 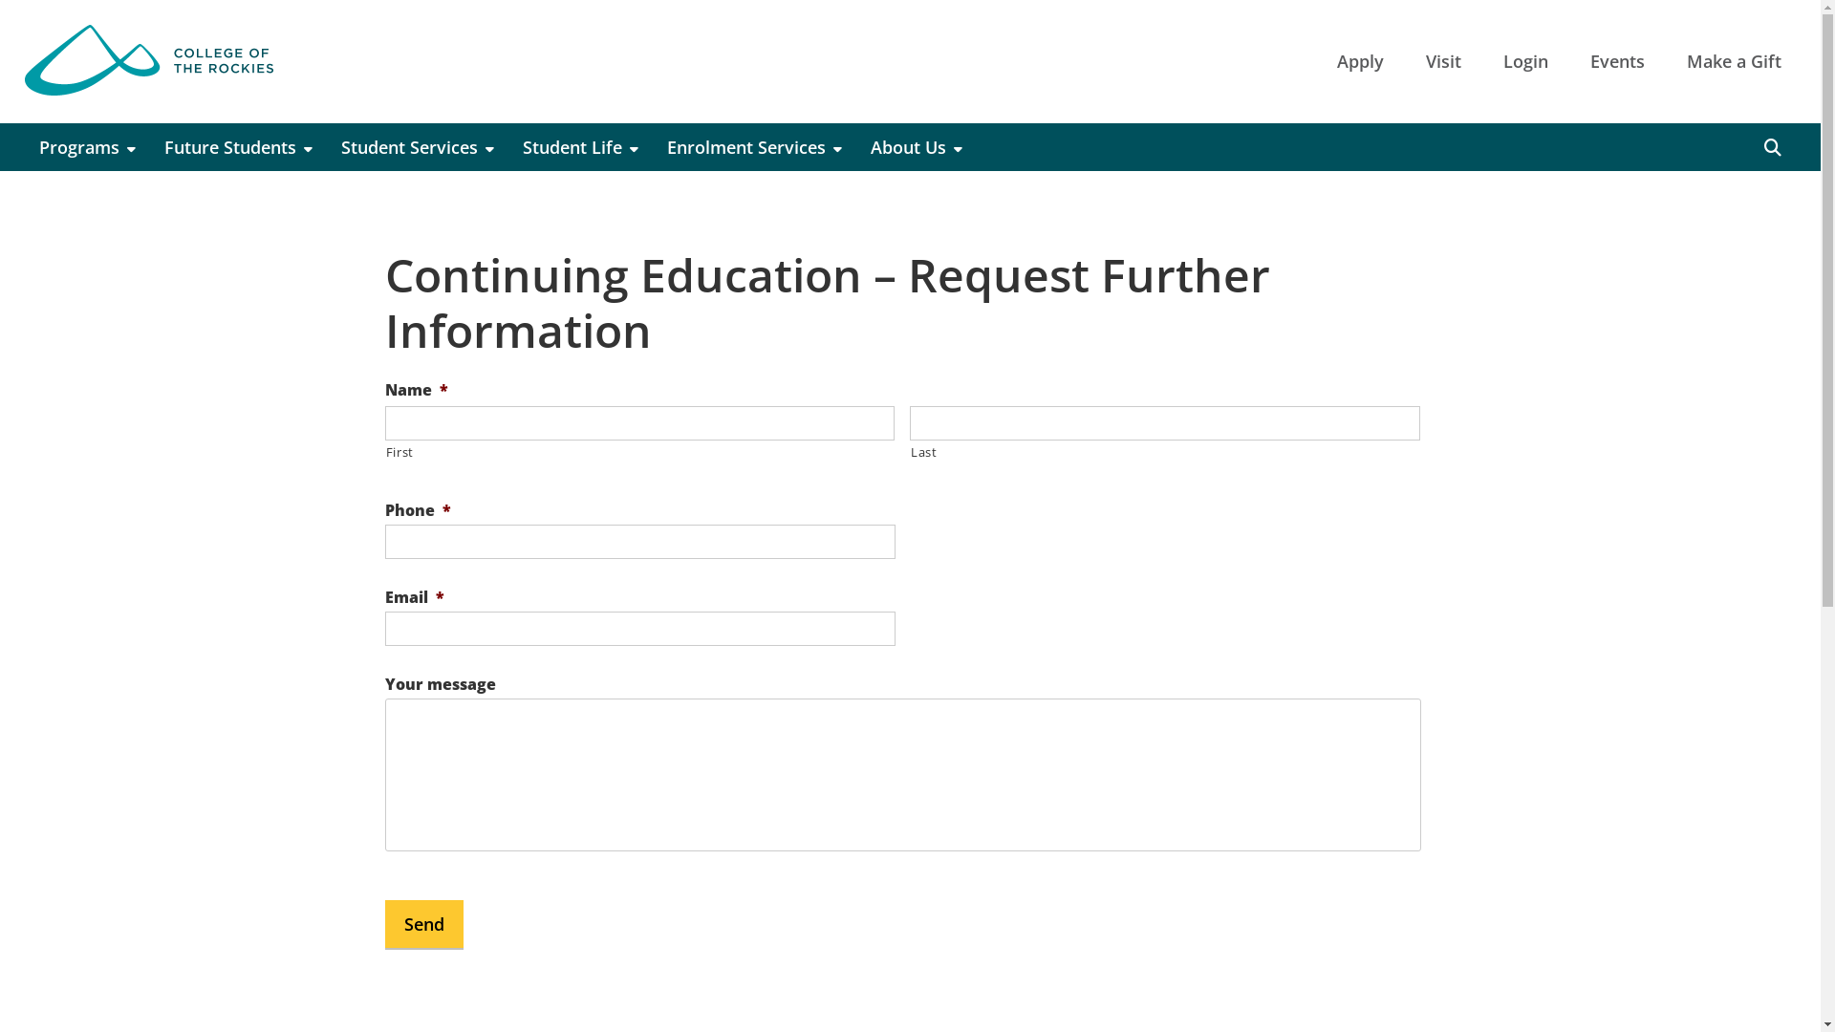 What do you see at coordinates (1734, 61) in the screenshot?
I see `Make a Gift` at bounding box center [1734, 61].